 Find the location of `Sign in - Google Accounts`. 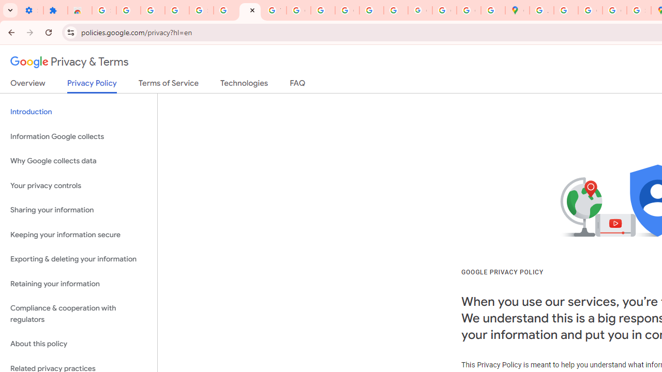

Sign in - Google Accounts is located at coordinates (104, 10).